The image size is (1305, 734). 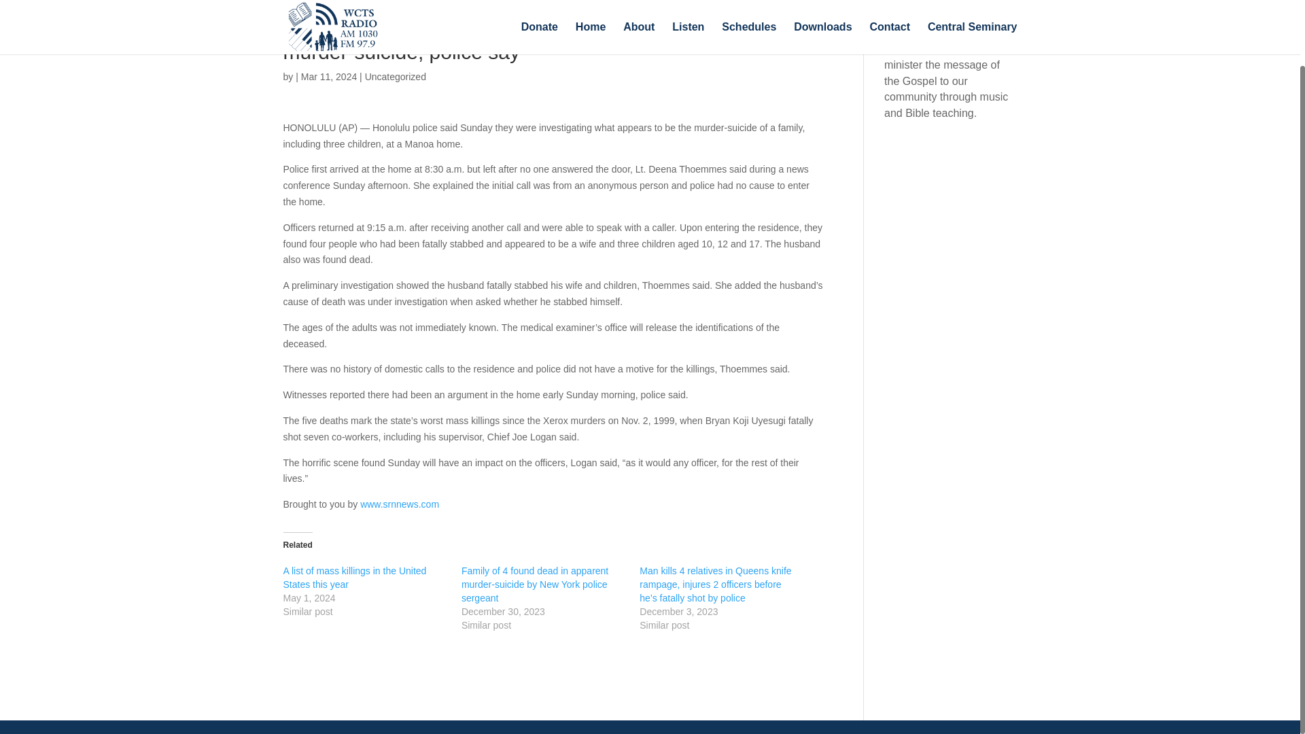 What do you see at coordinates (355, 578) in the screenshot?
I see `A list of mass killings in the United States this year` at bounding box center [355, 578].